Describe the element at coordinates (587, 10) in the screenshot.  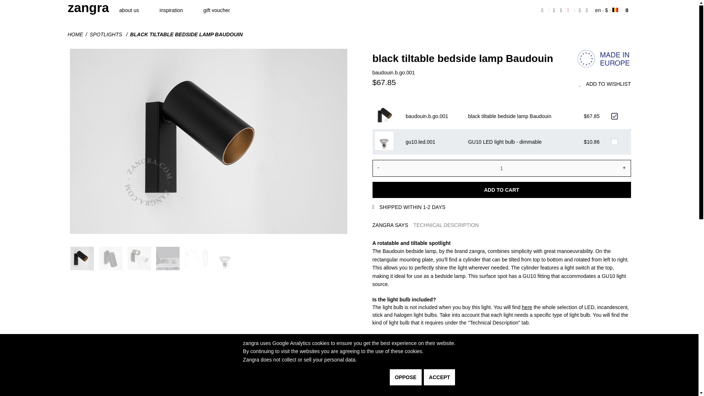
I see `contact` at that location.